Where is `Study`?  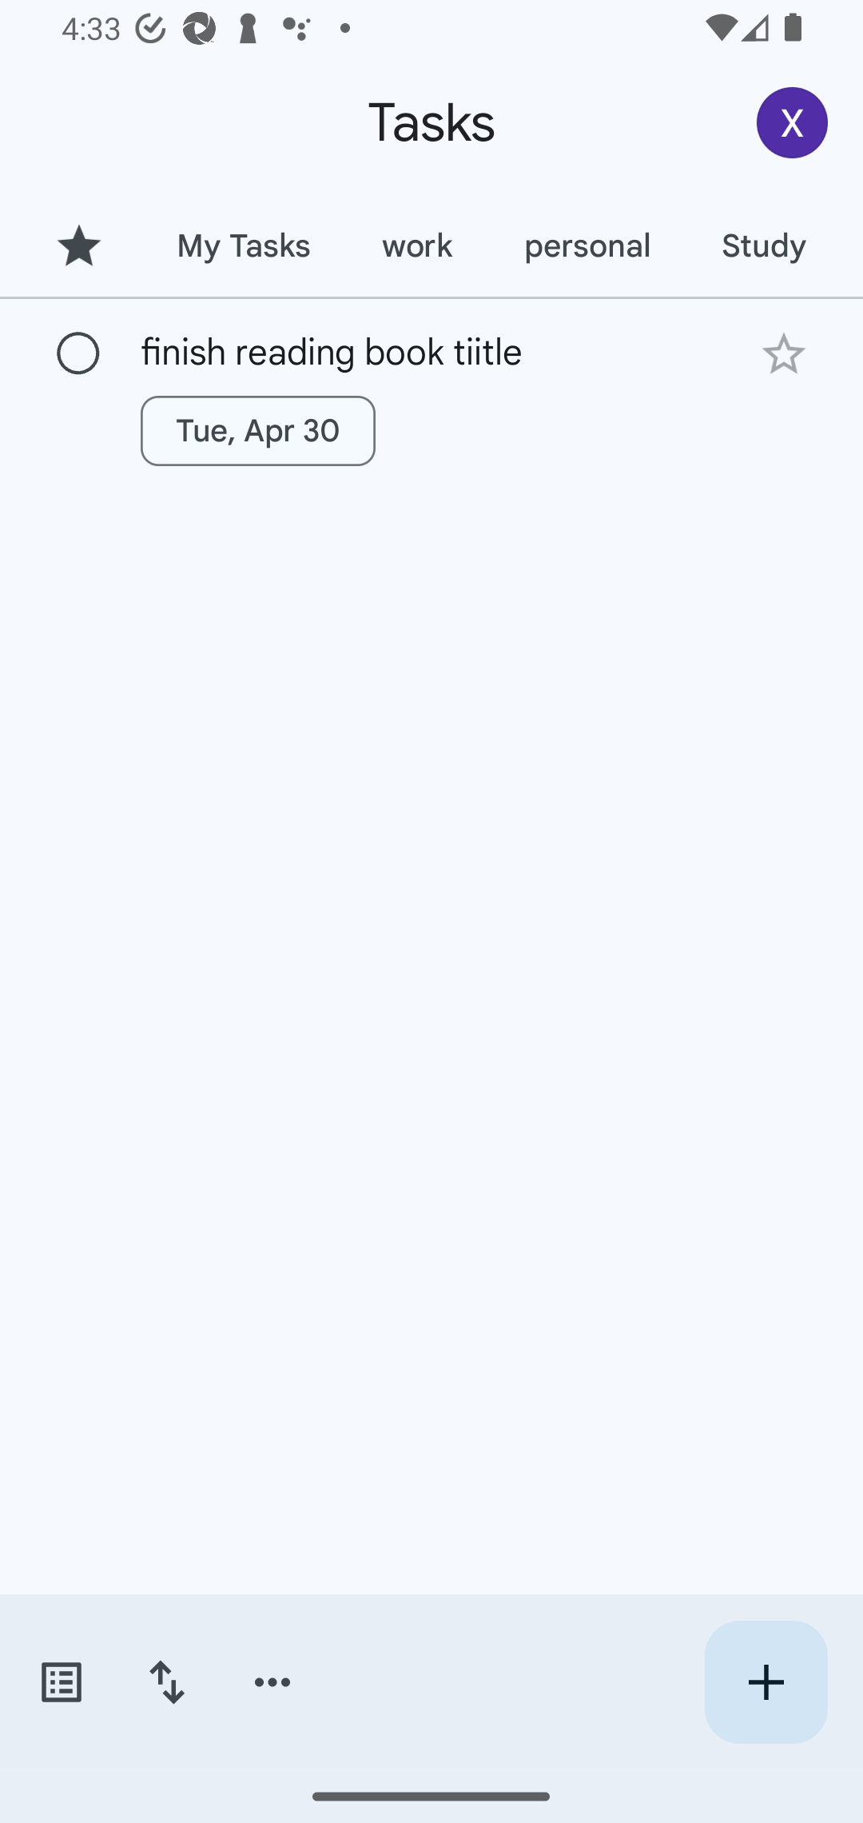
Study is located at coordinates (763, 245).